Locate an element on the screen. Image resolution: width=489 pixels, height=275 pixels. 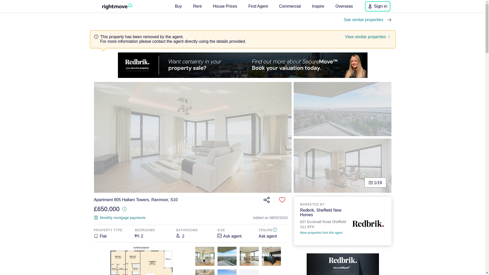
Commercial is located at coordinates (290, 6).